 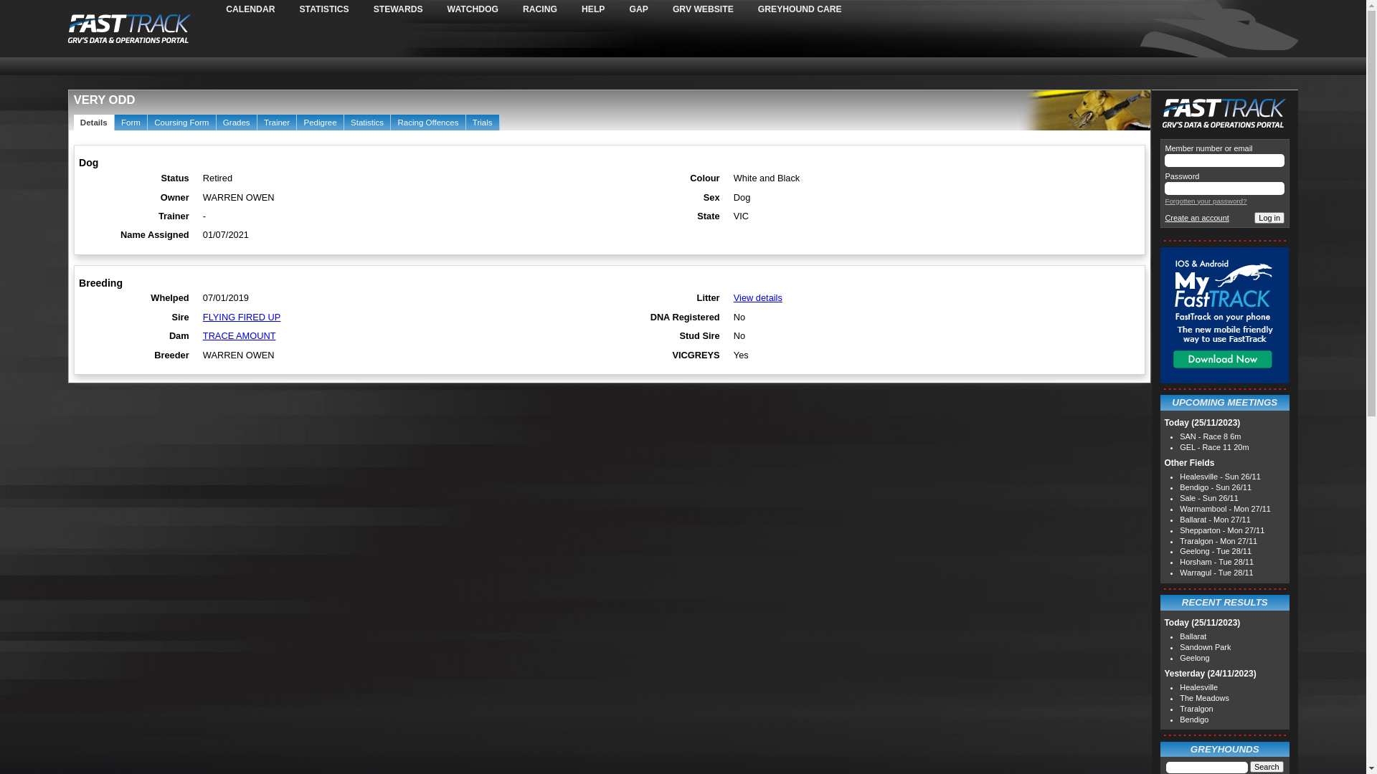 What do you see at coordinates (94, 123) in the screenshot?
I see `Details` at bounding box center [94, 123].